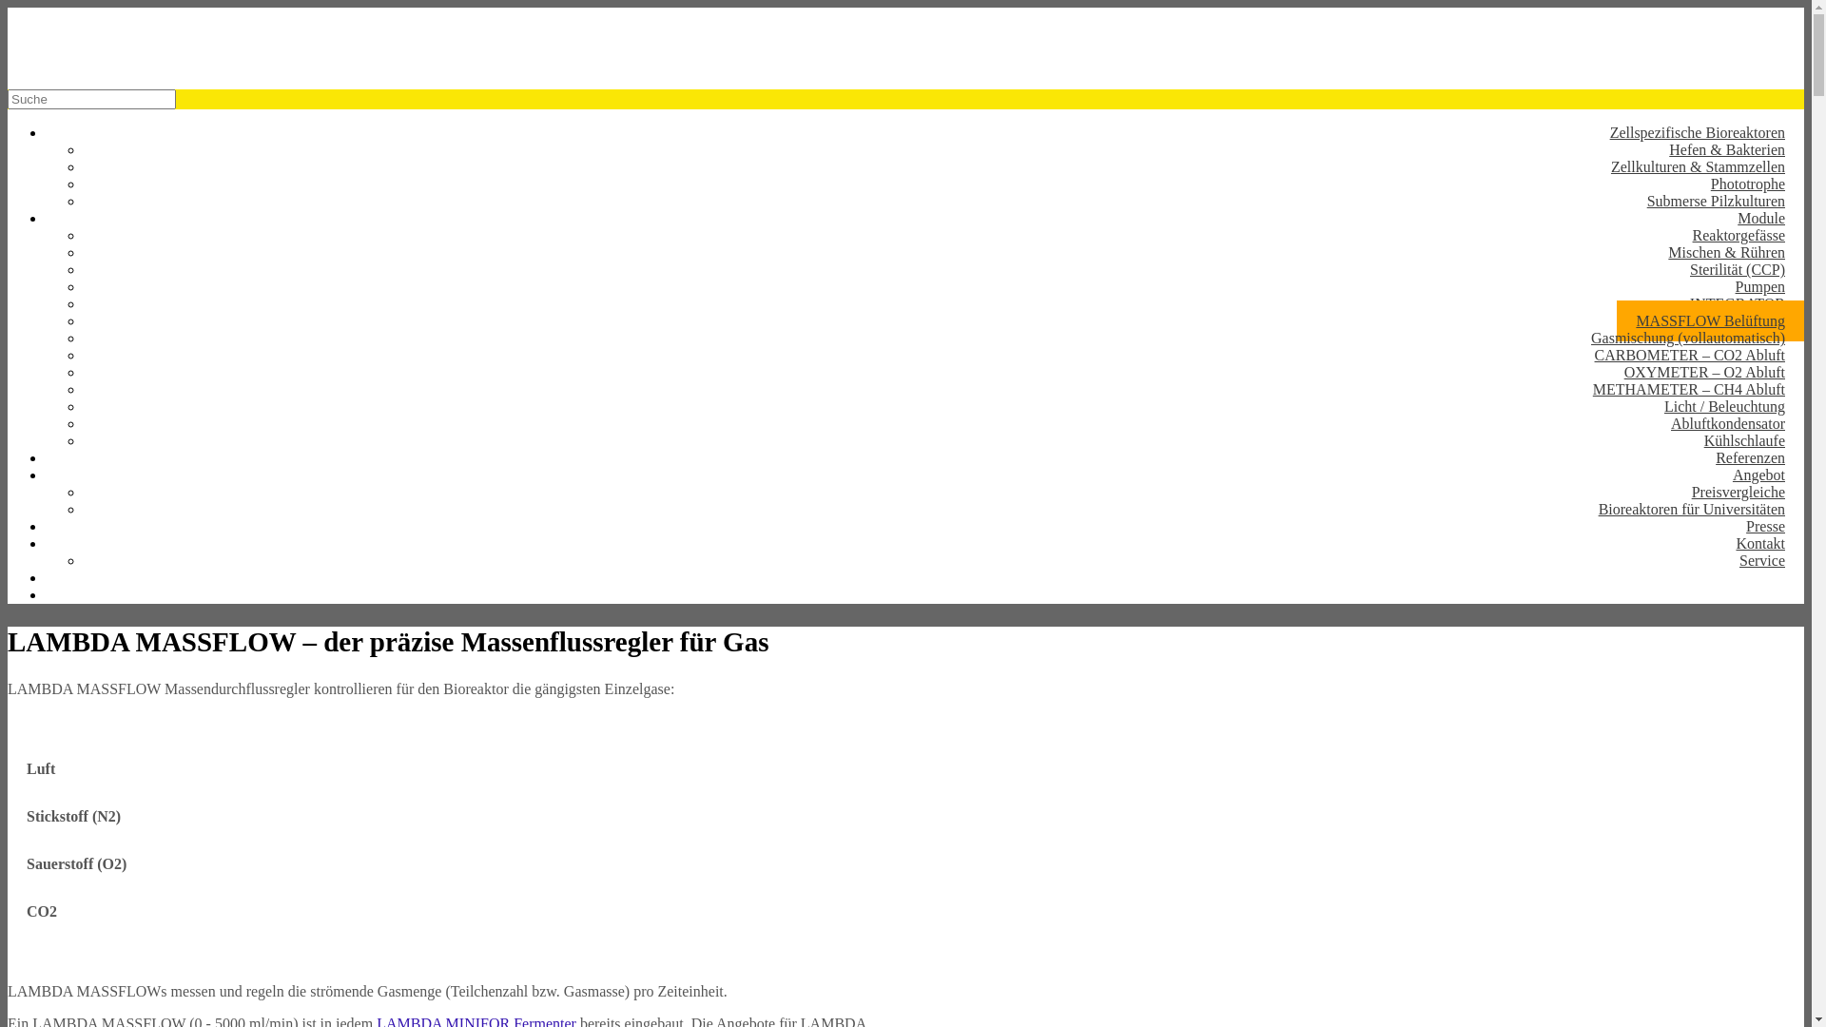  What do you see at coordinates (1750, 458) in the screenshot?
I see `Referenzen` at bounding box center [1750, 458].